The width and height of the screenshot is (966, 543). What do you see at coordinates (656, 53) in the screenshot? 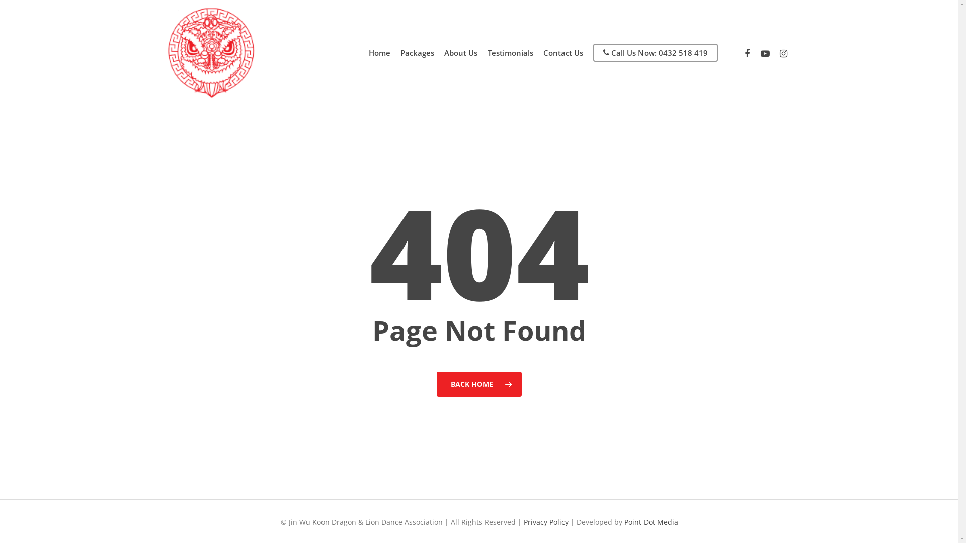
I see `Call Us Now: 0432 518 419` at bounding box center [656, 53].